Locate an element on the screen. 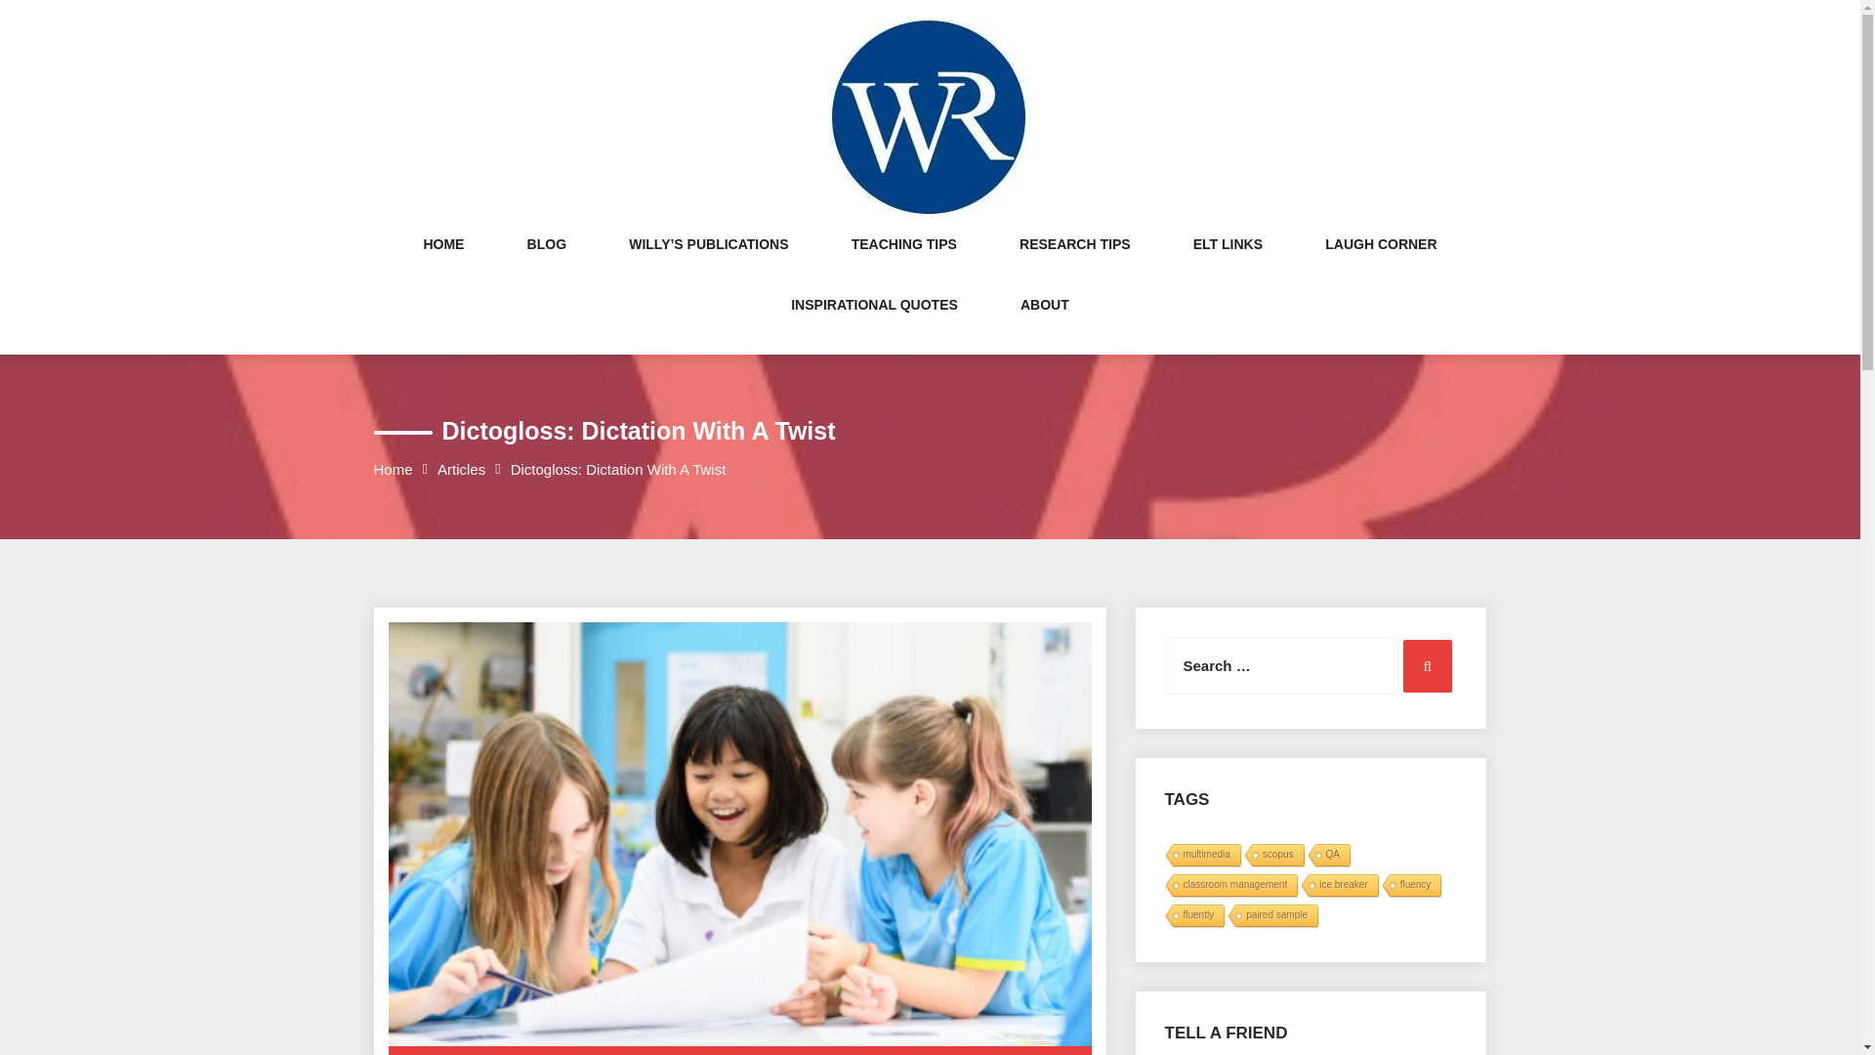  fluency is located at coordinates (1410, 887).